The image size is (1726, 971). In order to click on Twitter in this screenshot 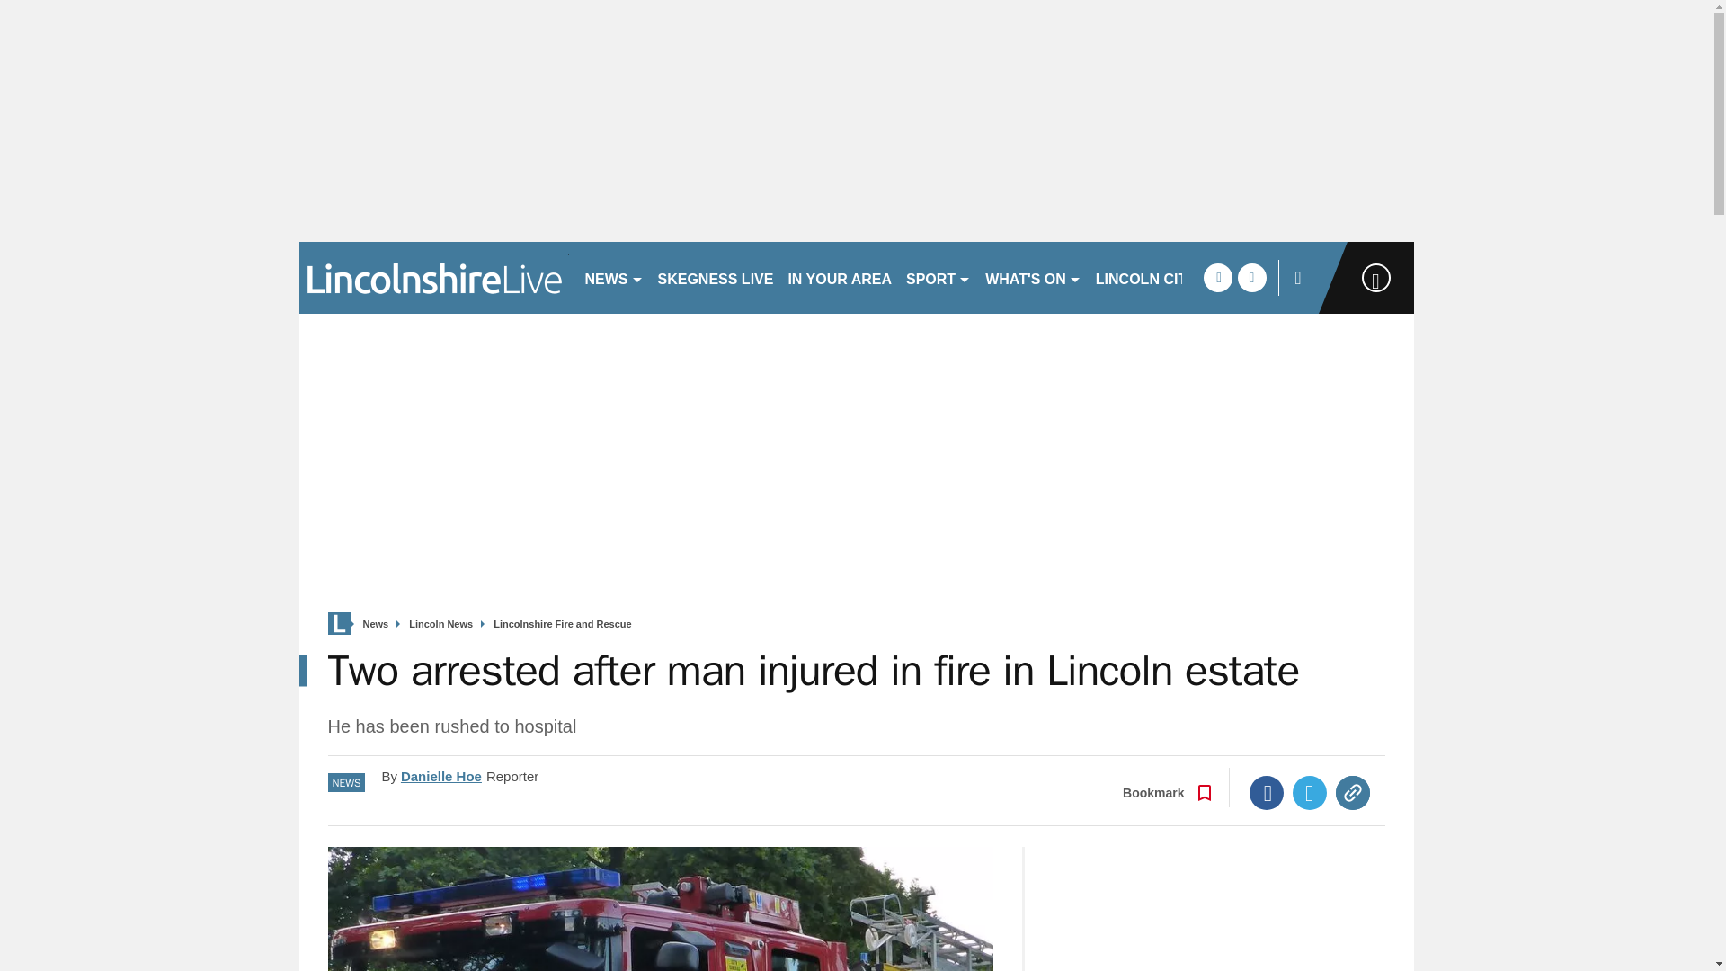, I will do `click(1310, 792)`.